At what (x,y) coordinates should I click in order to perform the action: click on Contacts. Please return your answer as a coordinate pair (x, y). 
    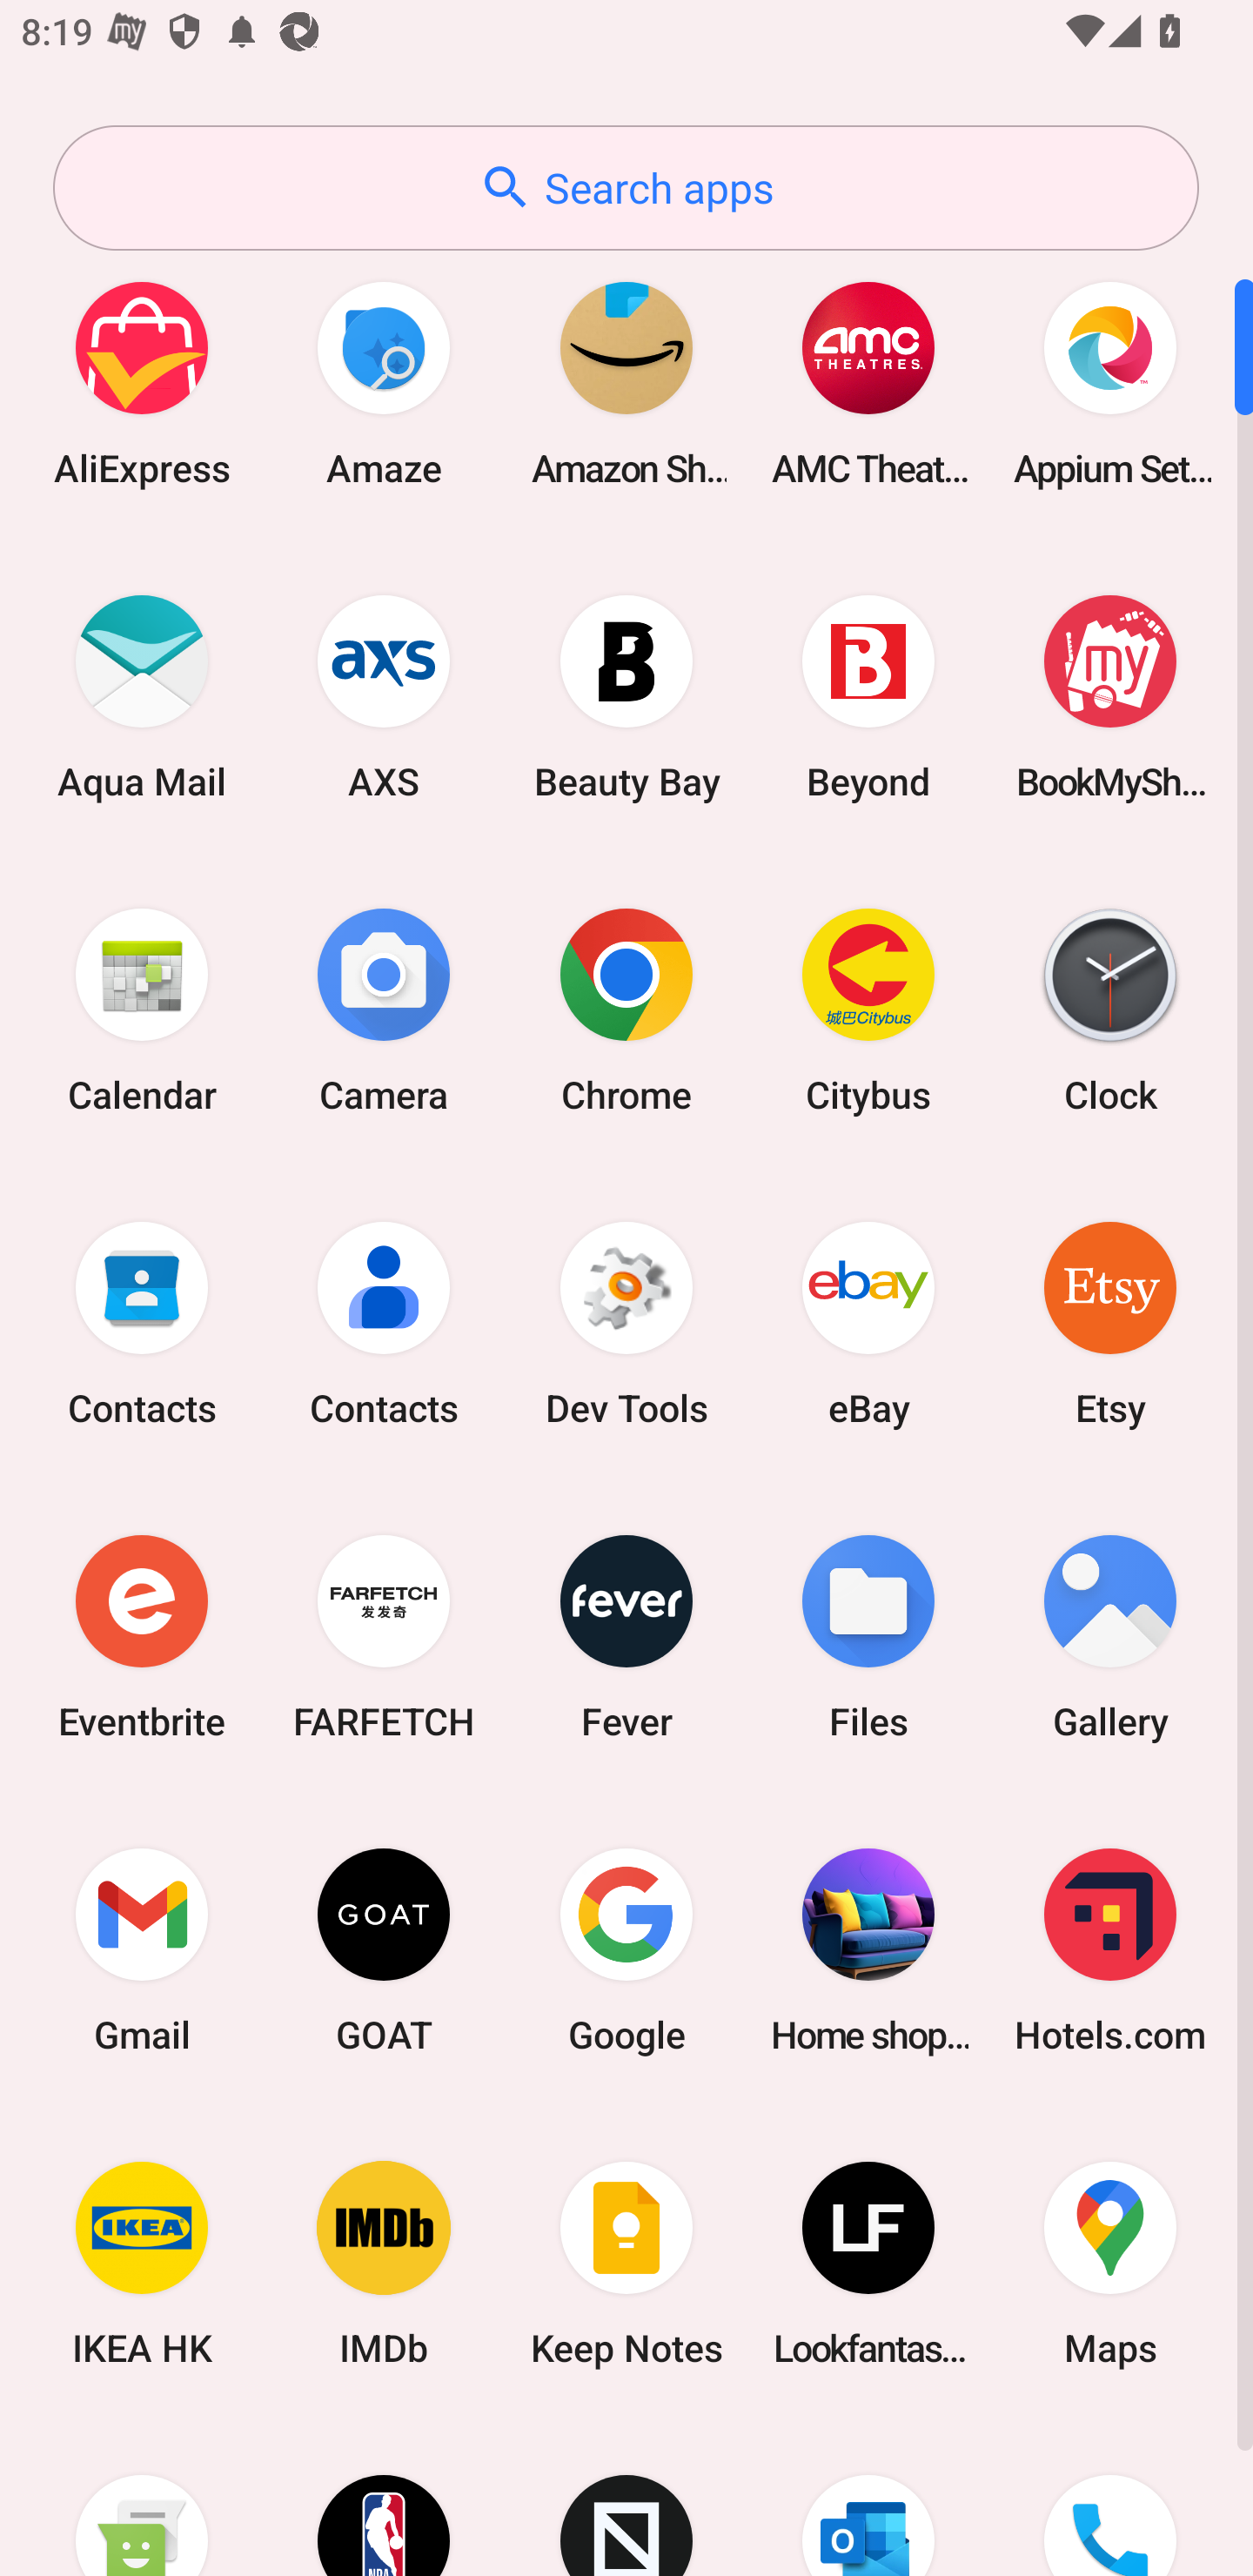
    Looking at the image, I should click on (142, 1323).